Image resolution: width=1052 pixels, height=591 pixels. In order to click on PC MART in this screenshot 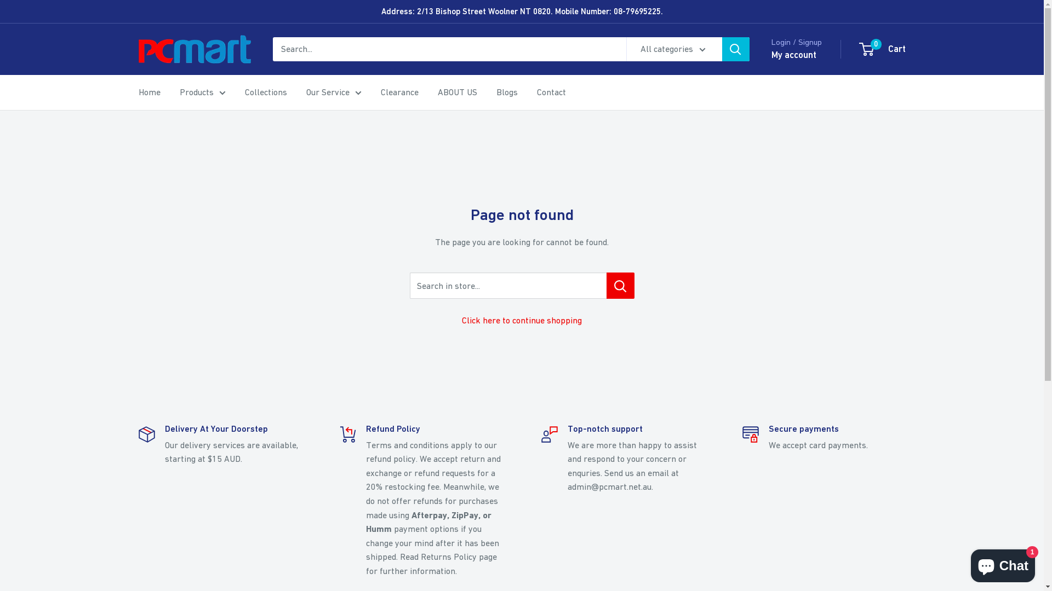, I will do `click(194, 49)`.